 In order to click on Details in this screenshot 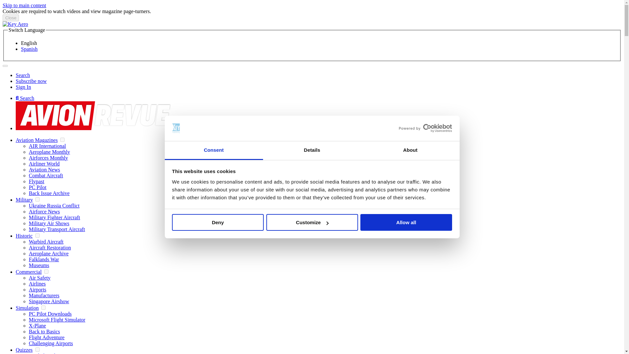, I will do `click(312, 150)`.